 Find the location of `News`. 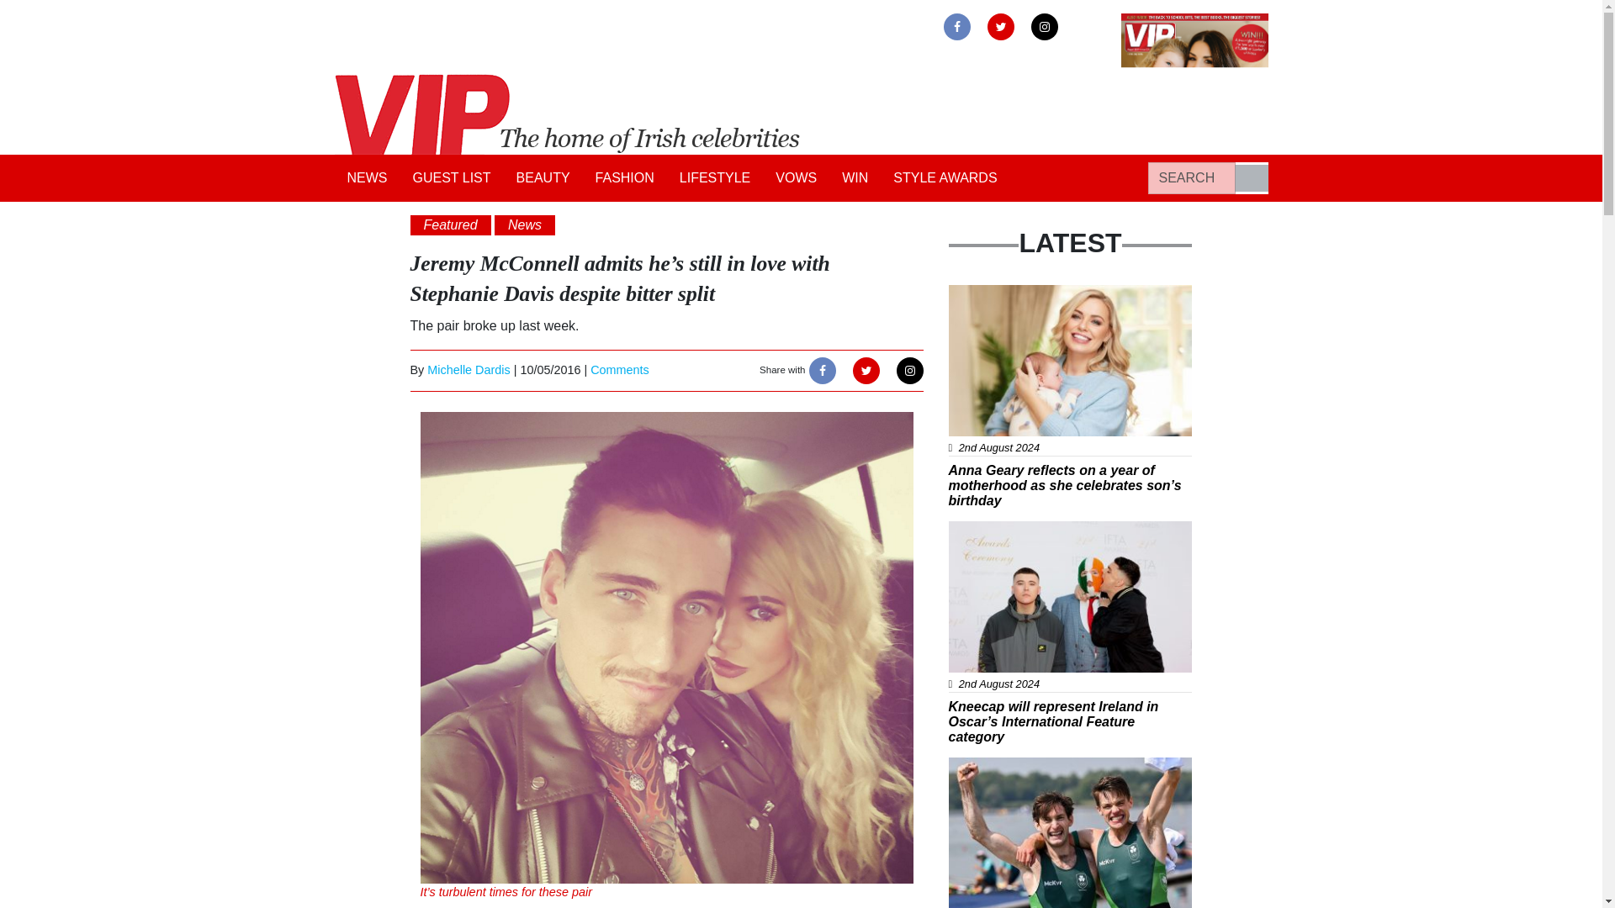

News is located at coordinates (525, 224).